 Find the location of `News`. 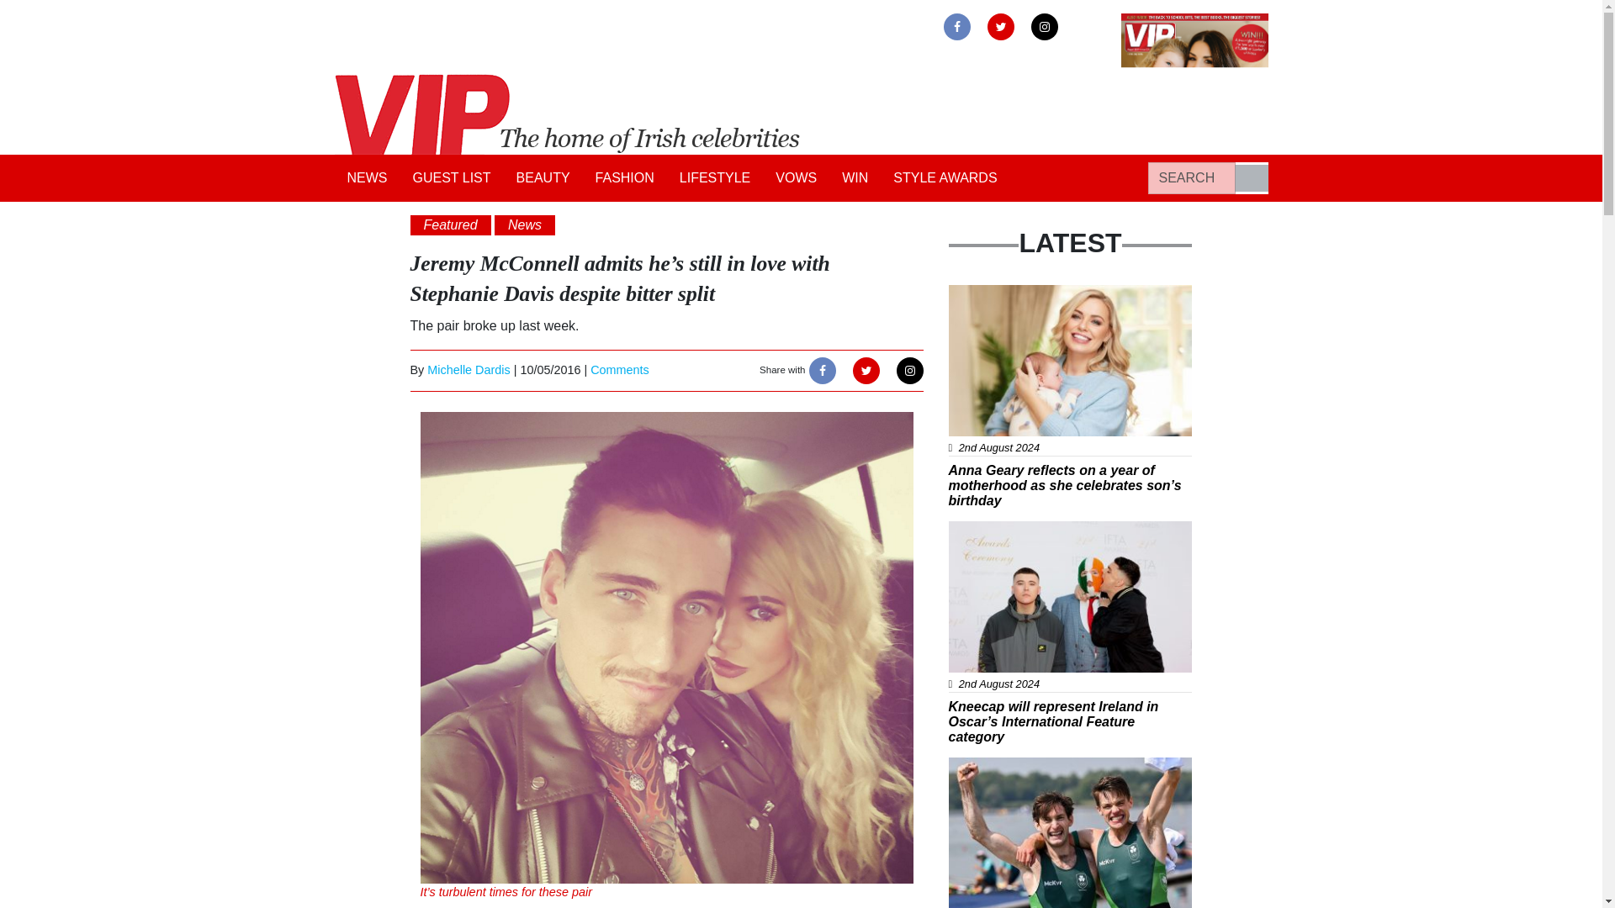

News is located at coordinates (525, 224).